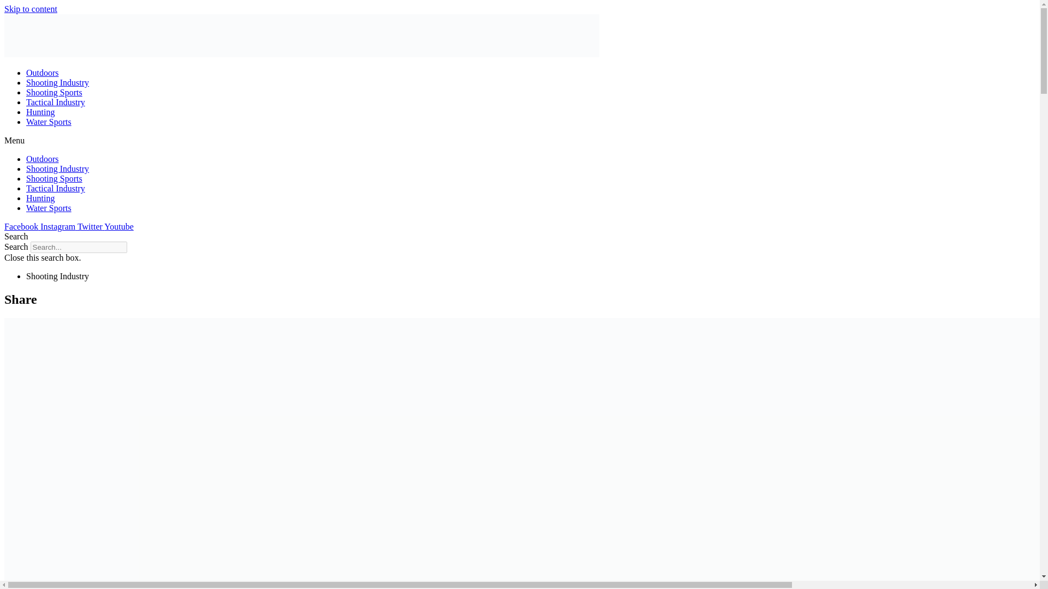 The width and height of the screenshot is (1048, 589). What do you see at coordinates (22, 227) in the screenshot?
I see `Facebook` at bounding box center [22, 227].